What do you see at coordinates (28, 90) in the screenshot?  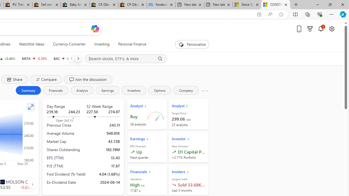 I see `Summary` at bounding box center [28, 90].